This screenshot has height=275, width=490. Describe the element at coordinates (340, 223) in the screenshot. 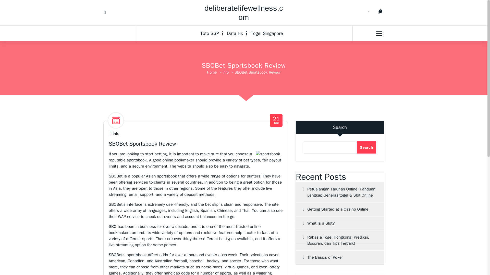

I see `What Is a Slot?` at that location.